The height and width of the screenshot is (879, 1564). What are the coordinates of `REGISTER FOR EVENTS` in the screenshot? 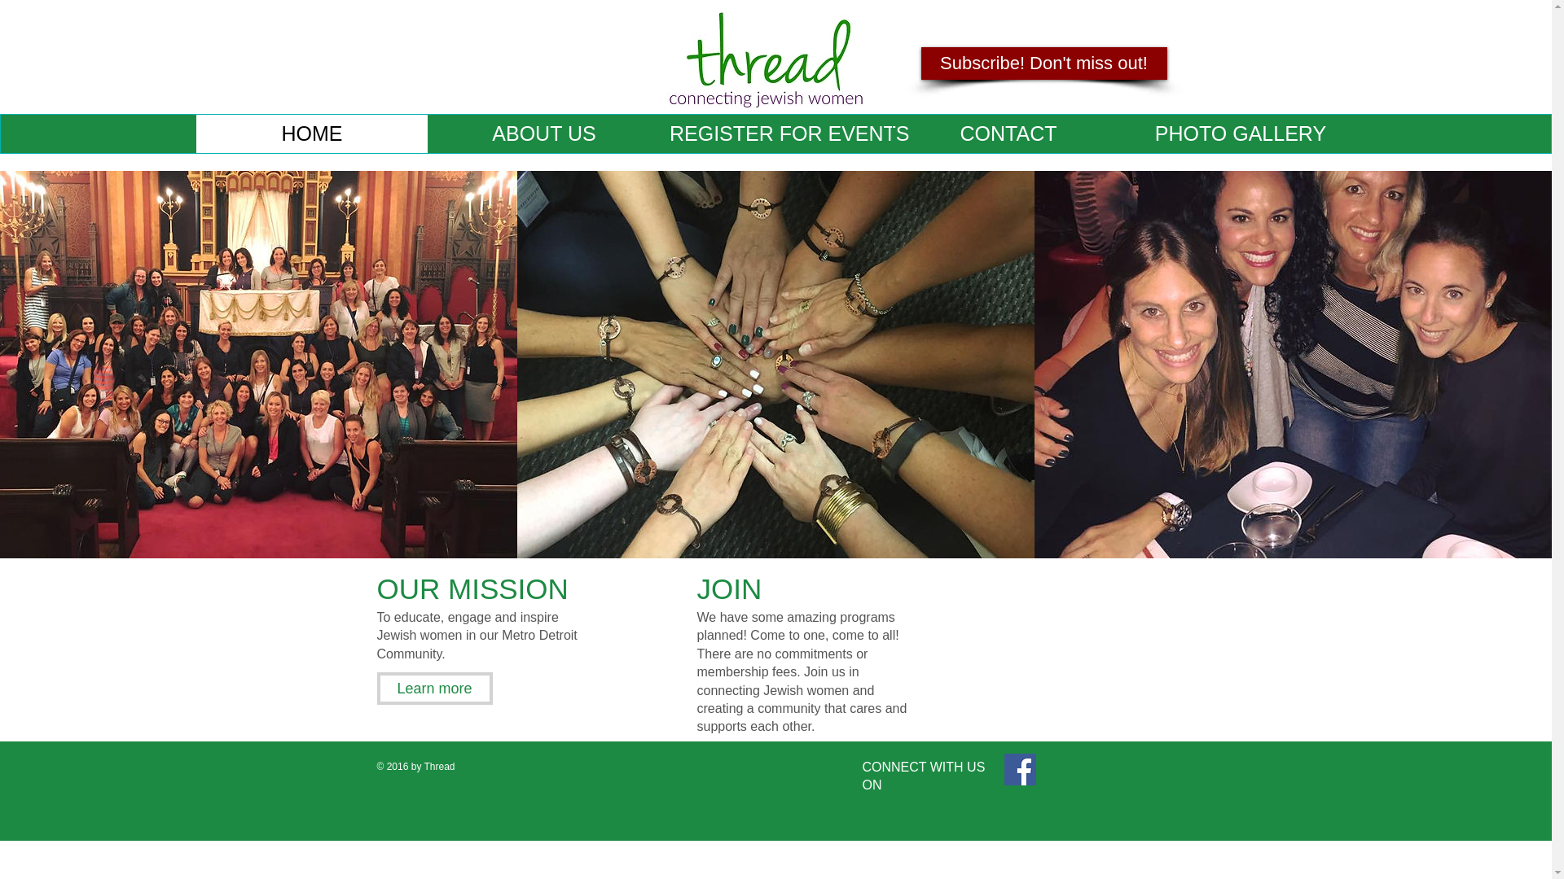 It's located at (775, 133).